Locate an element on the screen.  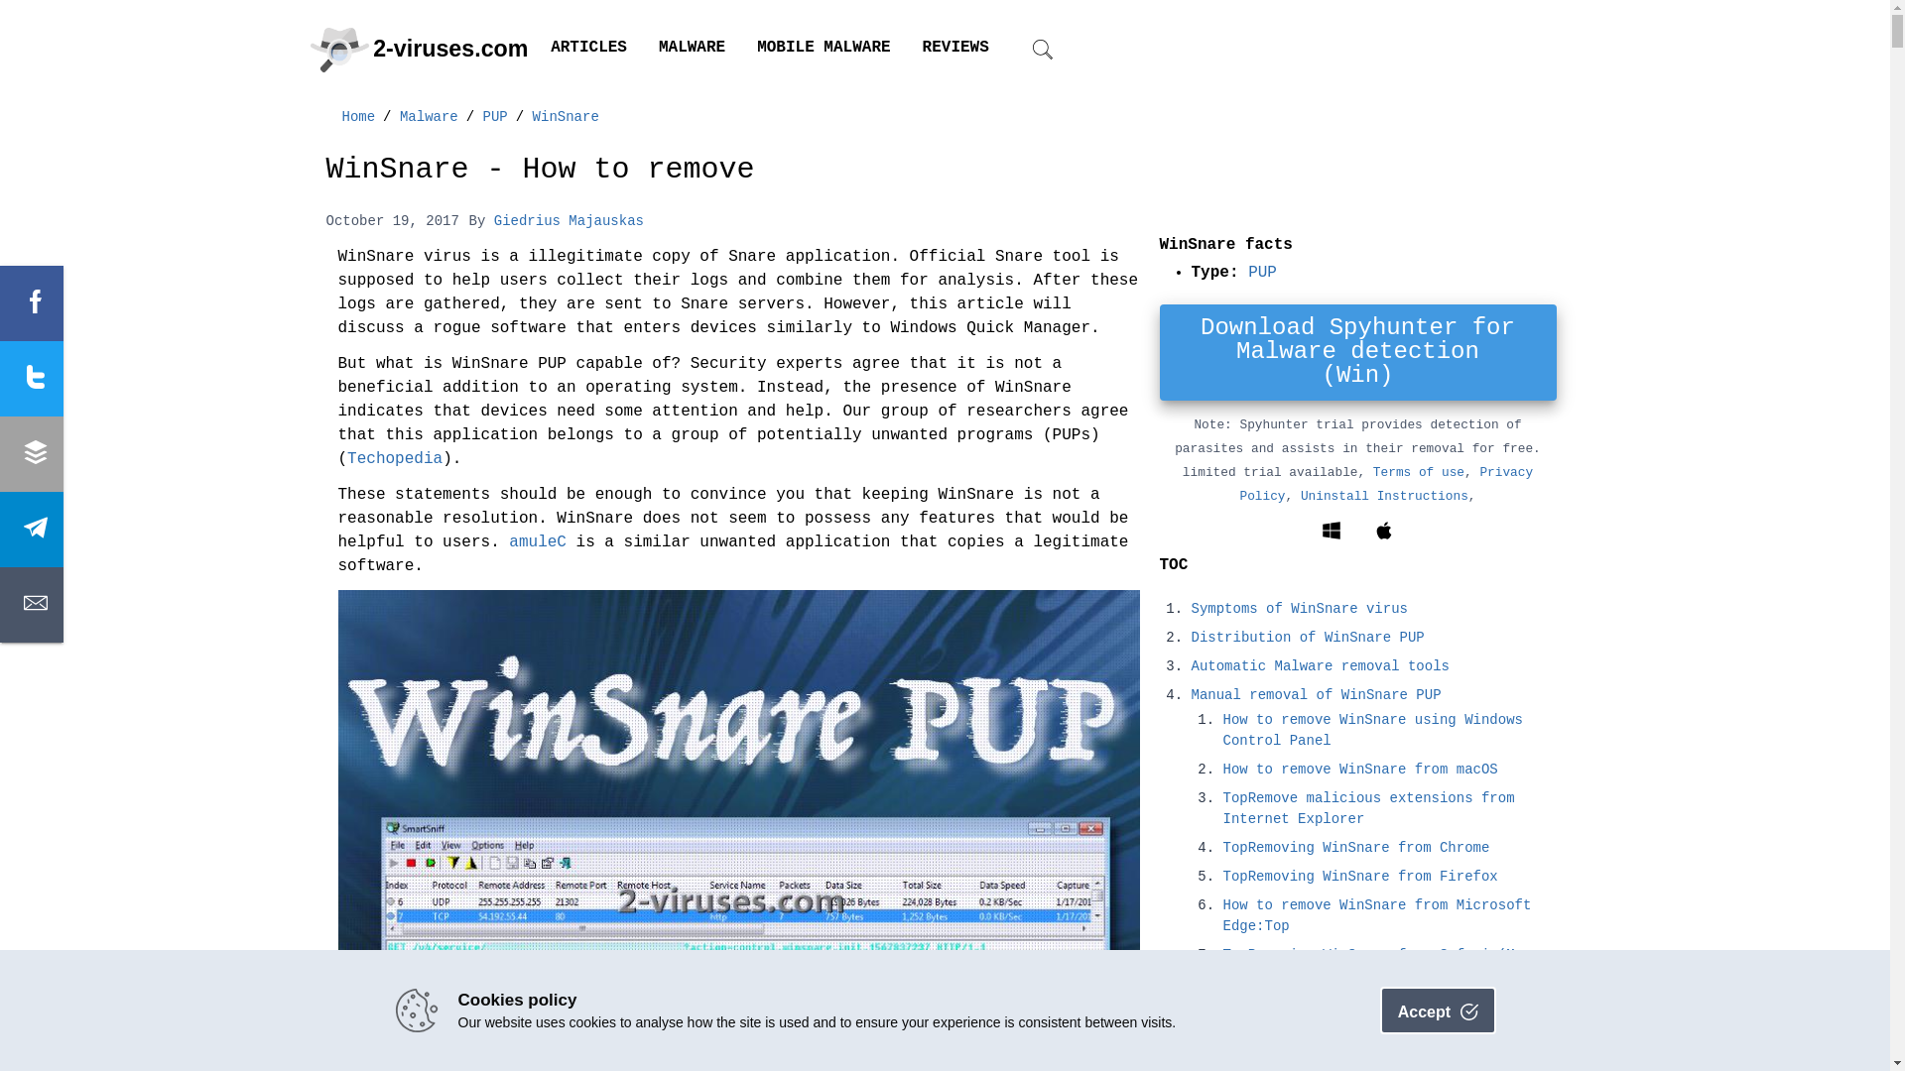
Privacy Policy is located at coordinates (1386, 484).